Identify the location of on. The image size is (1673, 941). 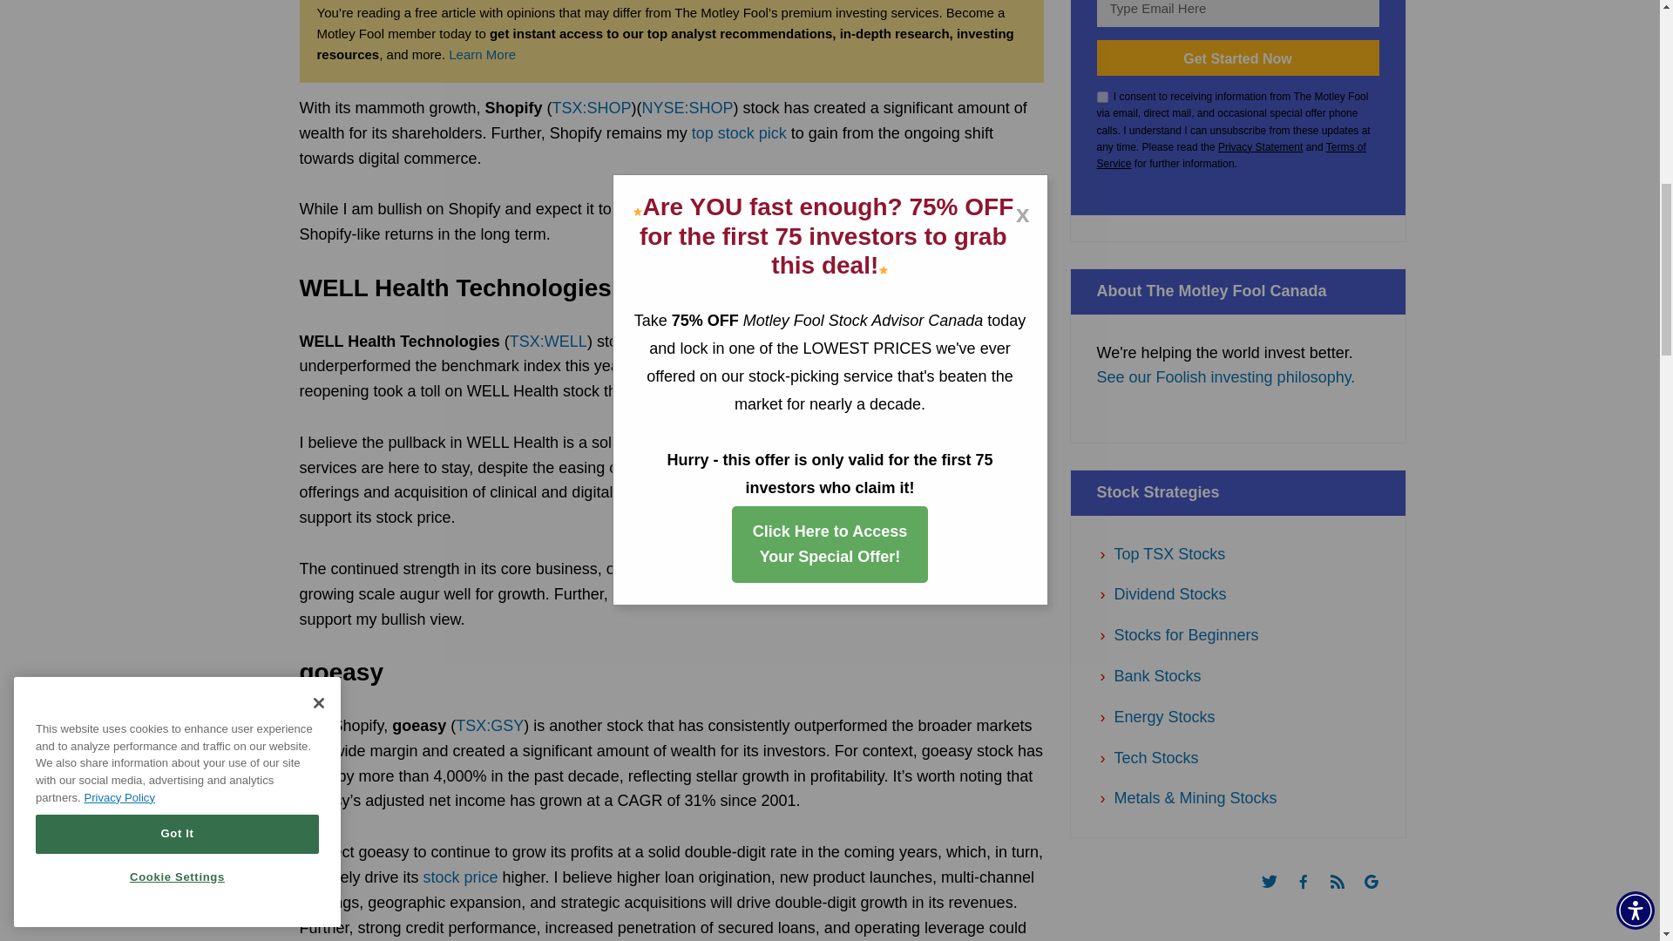
(1101, 96).